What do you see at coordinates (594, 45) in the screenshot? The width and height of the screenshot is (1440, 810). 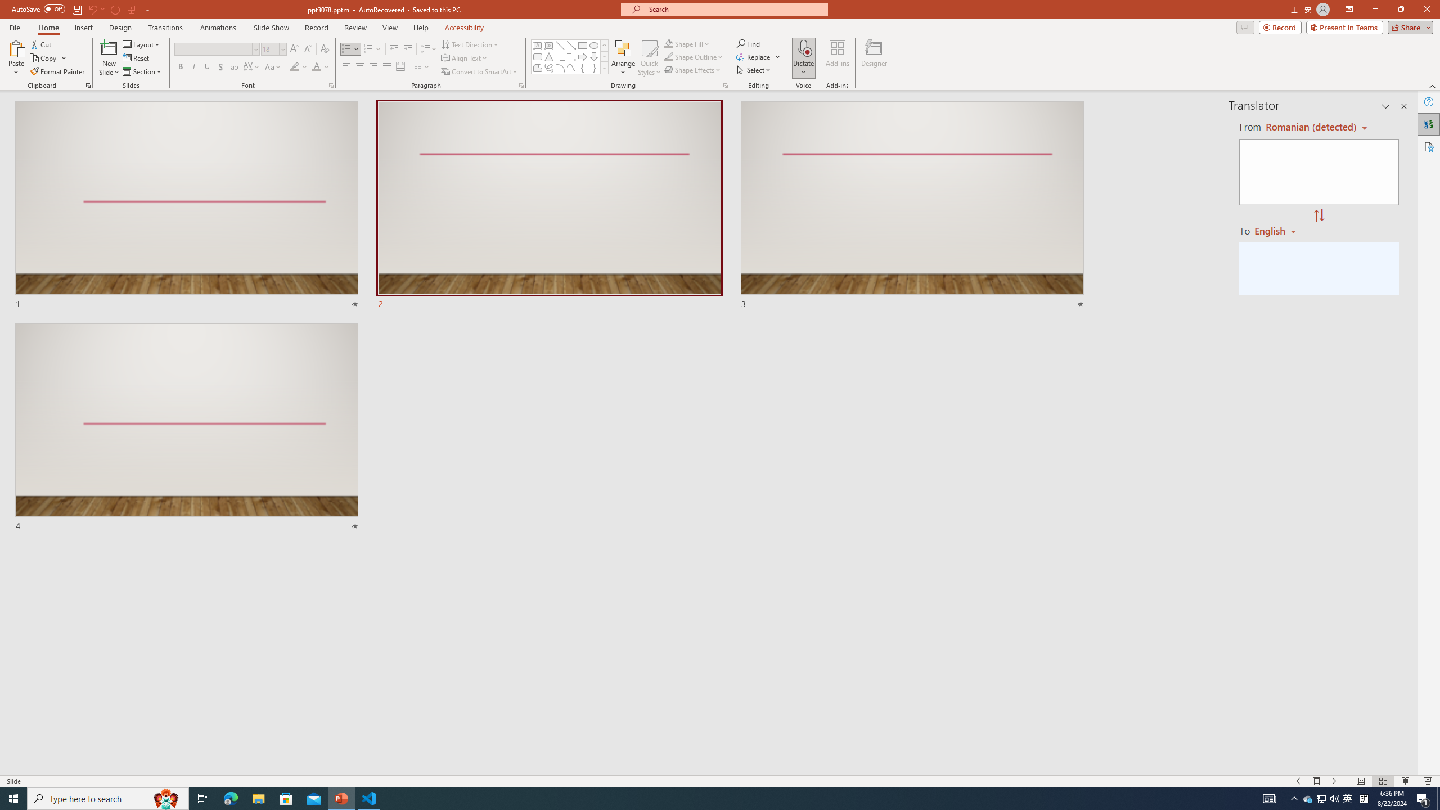 I see `Oval` at bounding box center [594, 45].